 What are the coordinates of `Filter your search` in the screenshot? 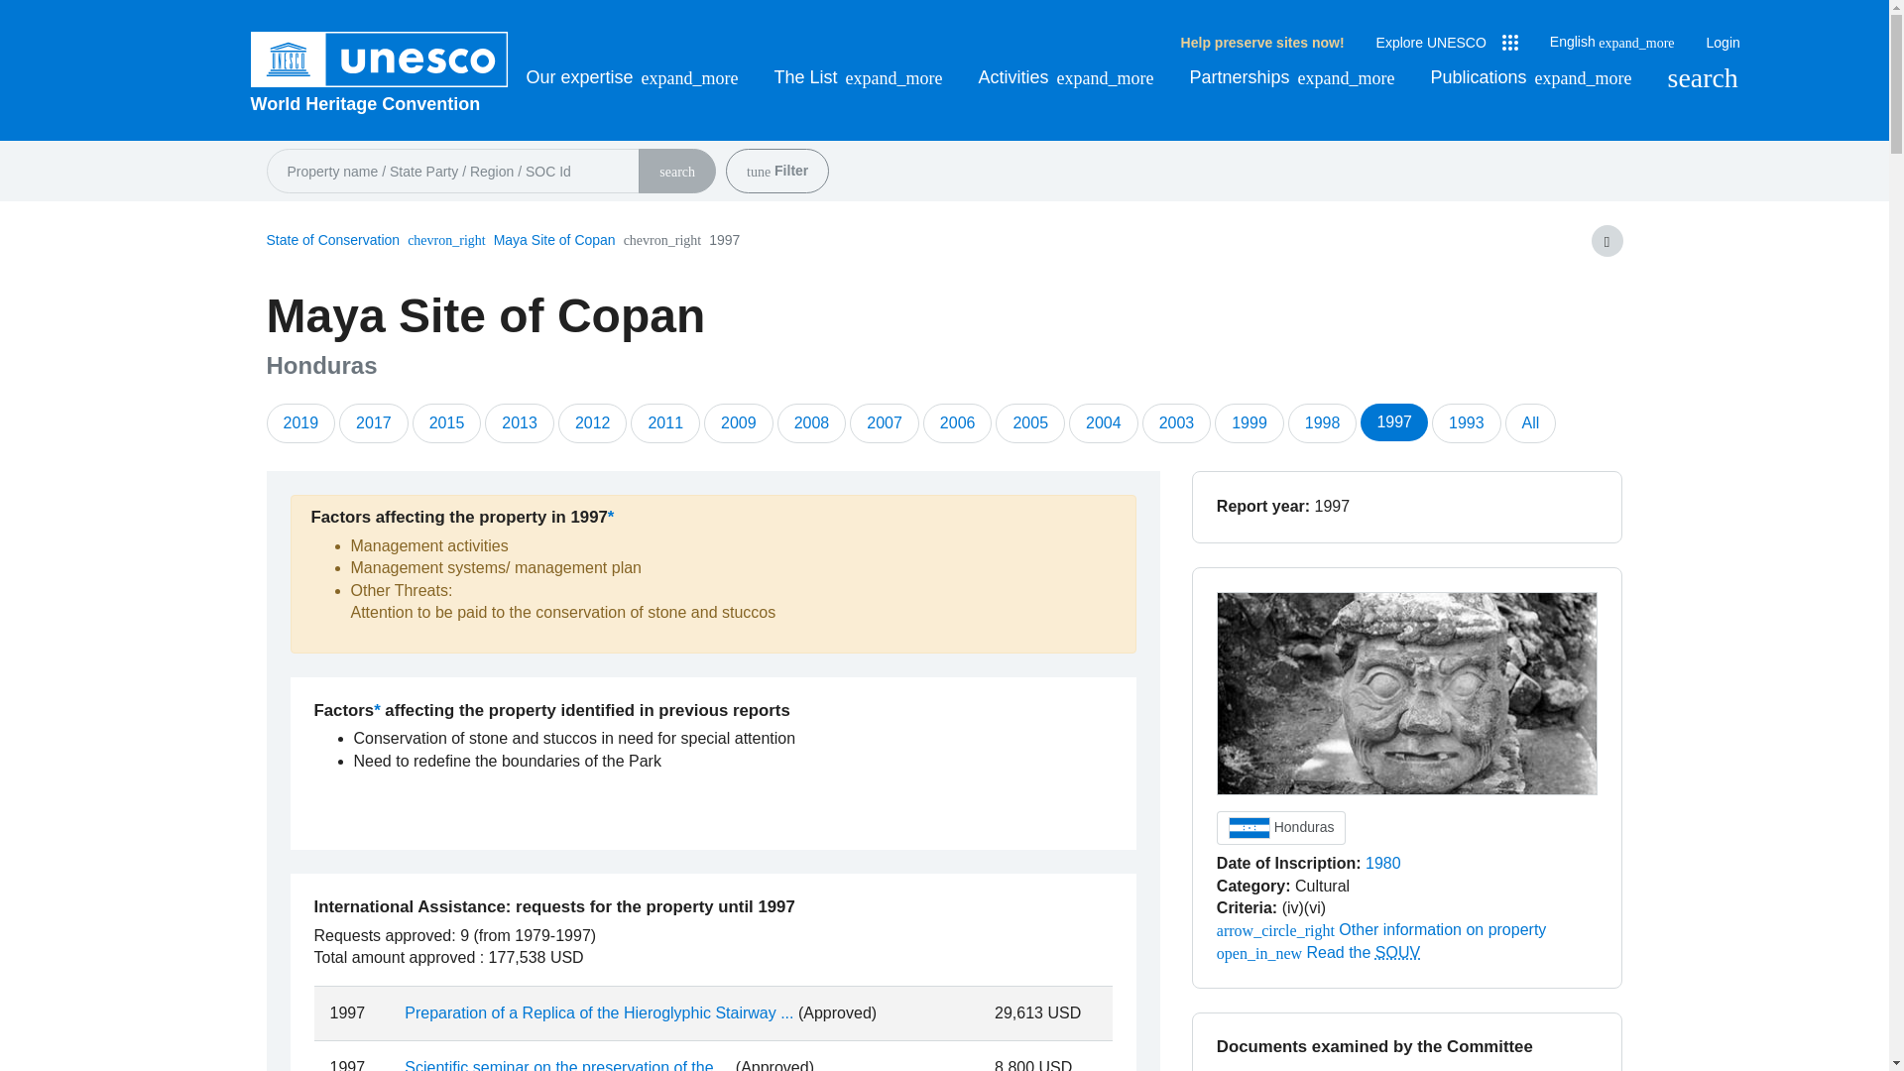 It's located at (758, 173).